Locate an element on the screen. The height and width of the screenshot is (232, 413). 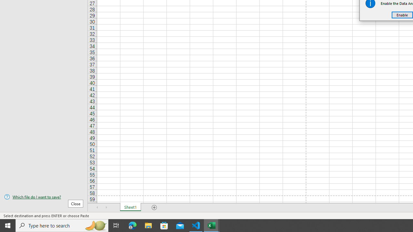
Task View is located at coordinates (116, 226).